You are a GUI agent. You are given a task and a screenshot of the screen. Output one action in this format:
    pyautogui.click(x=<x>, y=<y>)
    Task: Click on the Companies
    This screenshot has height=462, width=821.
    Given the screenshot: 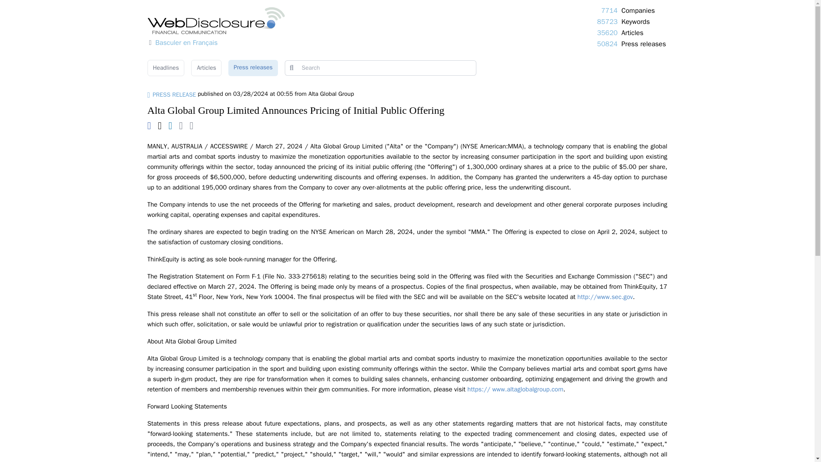 What is the action you would take?
    pyautogui.click(x=638, y=10)
    